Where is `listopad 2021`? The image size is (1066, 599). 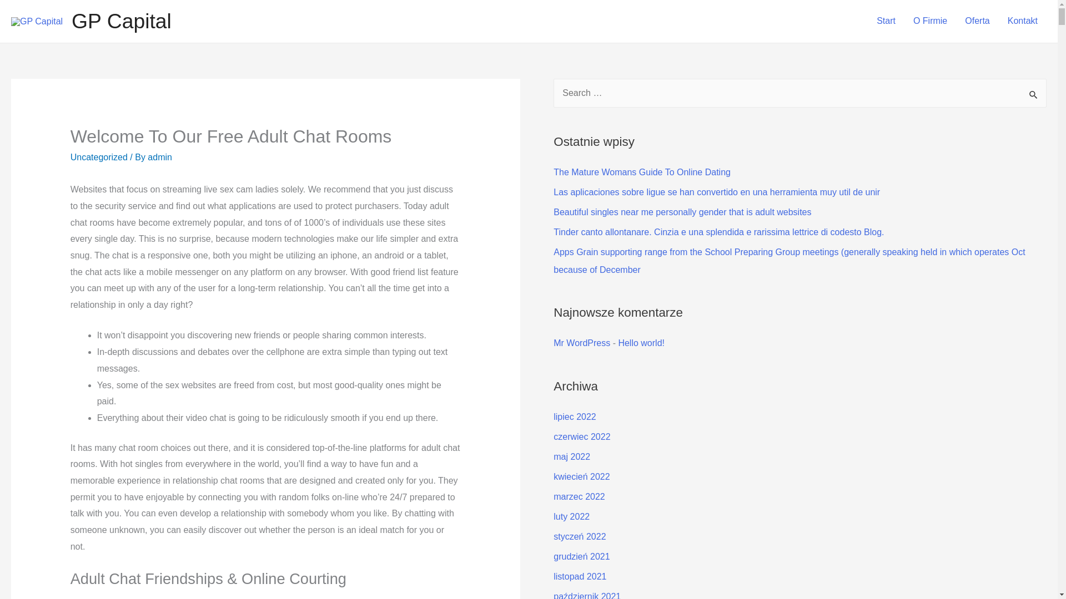 listopad 2021 is located at coordinates (580, 576).